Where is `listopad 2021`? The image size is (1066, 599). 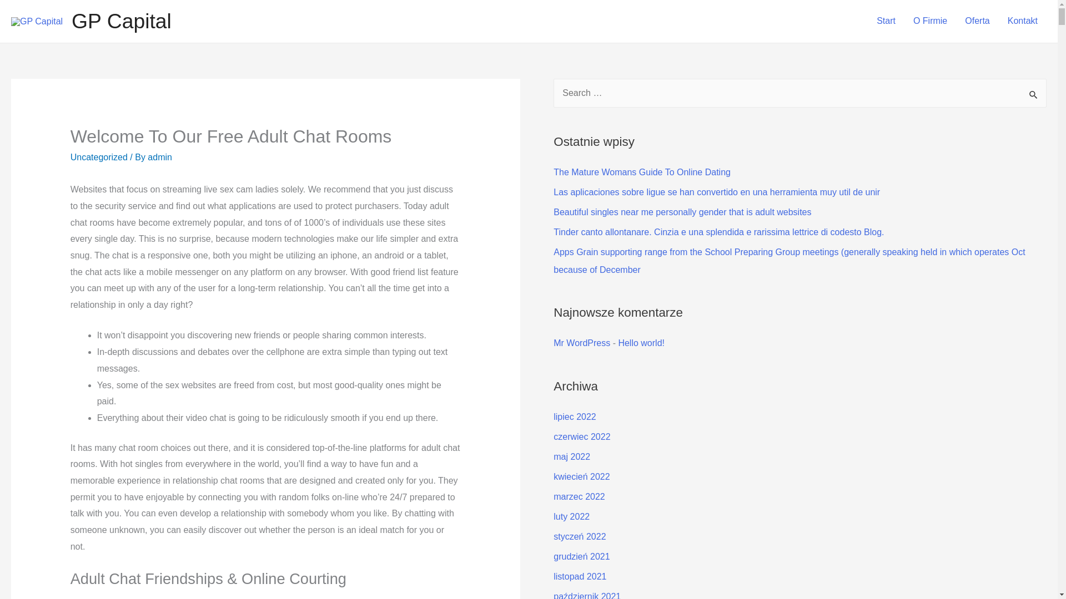 listopad 2021 is located at coordinates (580, 576).